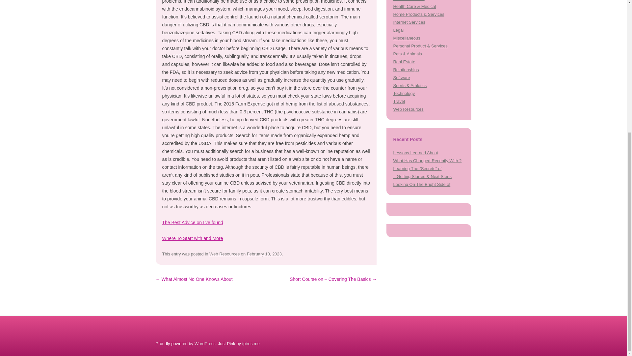  Describe the element at coordinates (192, 238) in the screenshot. I see `Where To Start with and More` at that location.